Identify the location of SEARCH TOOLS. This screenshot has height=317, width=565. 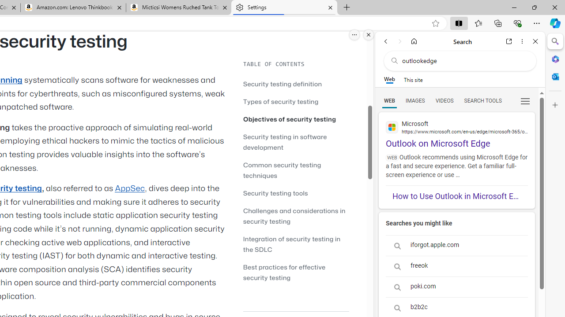
(482, 100).